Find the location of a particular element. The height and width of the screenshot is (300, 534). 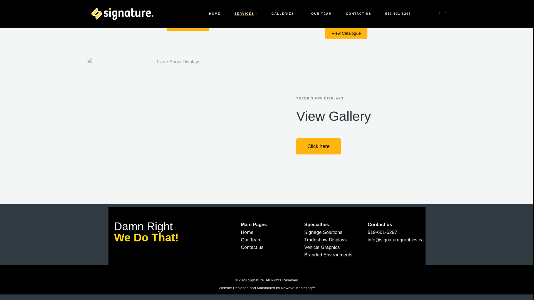

Contact us is located at coordinates (267, 247).